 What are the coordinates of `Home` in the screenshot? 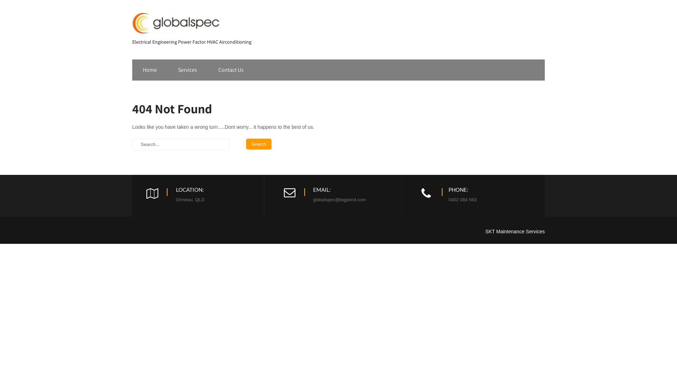 It's located at (150, 70).